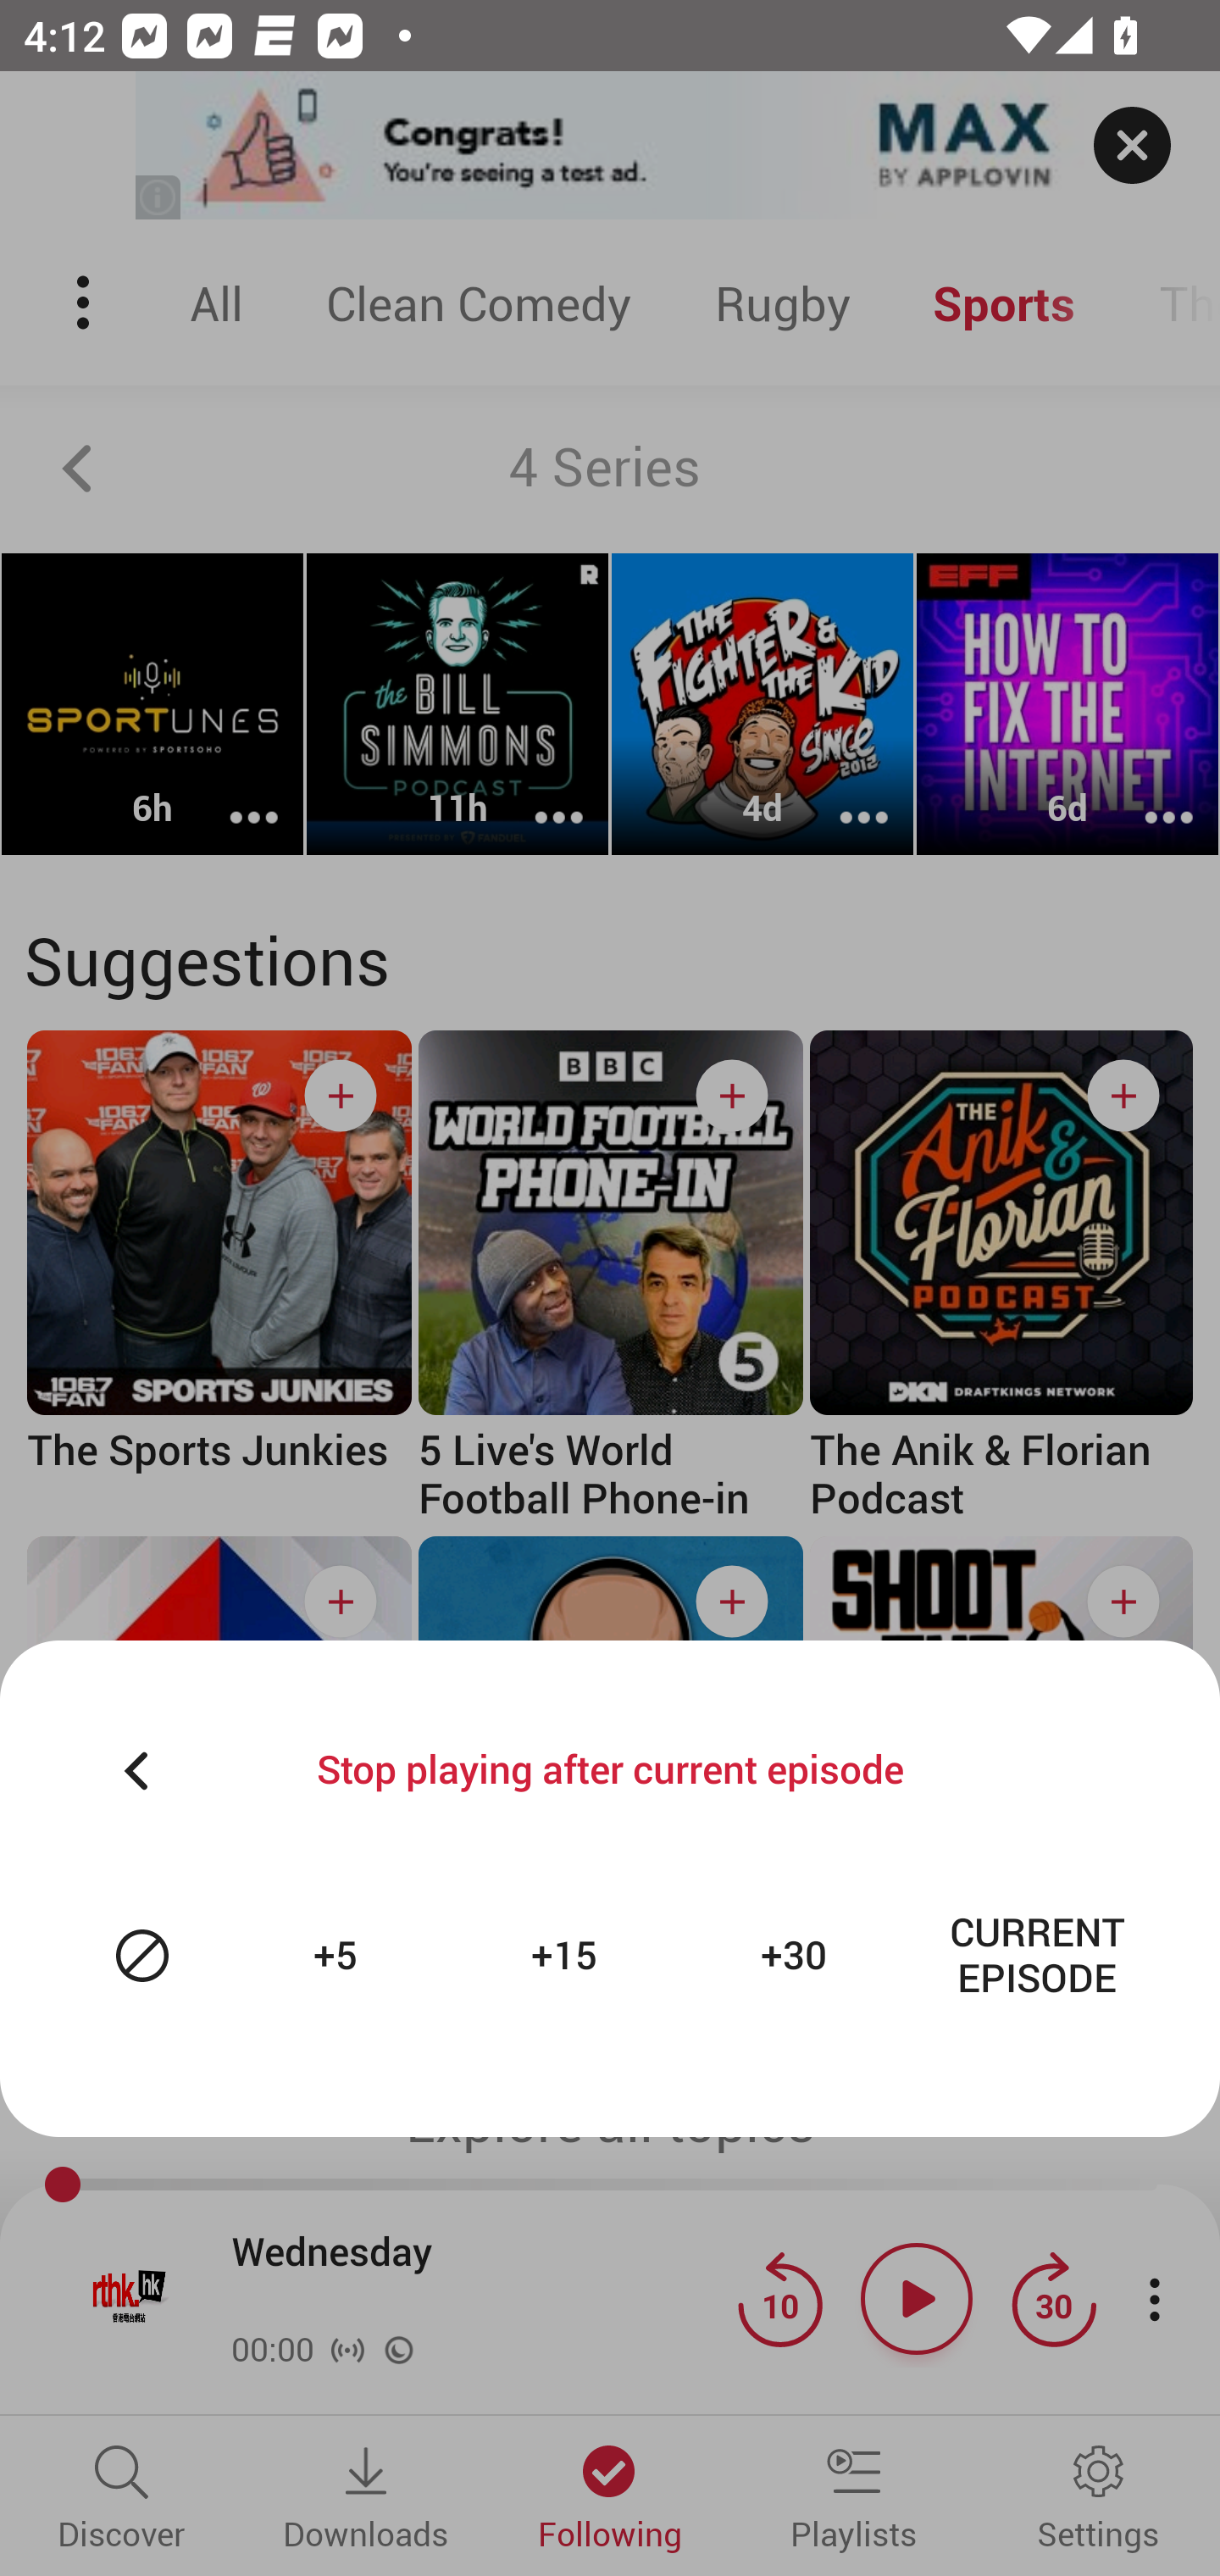 The image size is (1220, 2576). What do you see at coordinates (798, 1956) in the screenshot?
I see `+30 ` at bounding box center [798, 1956].